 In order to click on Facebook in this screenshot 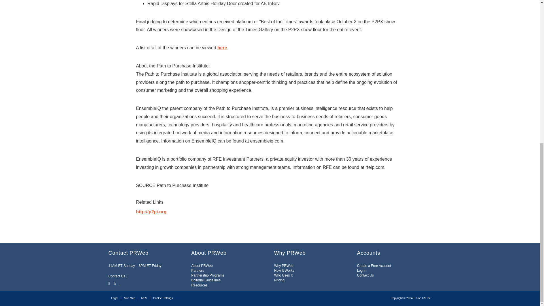, I will do `click(114, 283)`.